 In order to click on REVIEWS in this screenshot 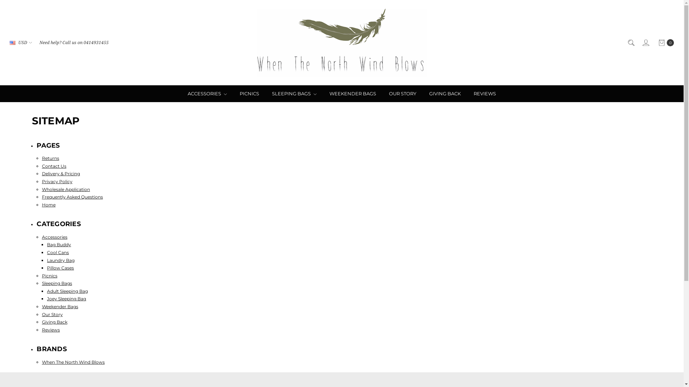, I will do `click(485, 94)`.